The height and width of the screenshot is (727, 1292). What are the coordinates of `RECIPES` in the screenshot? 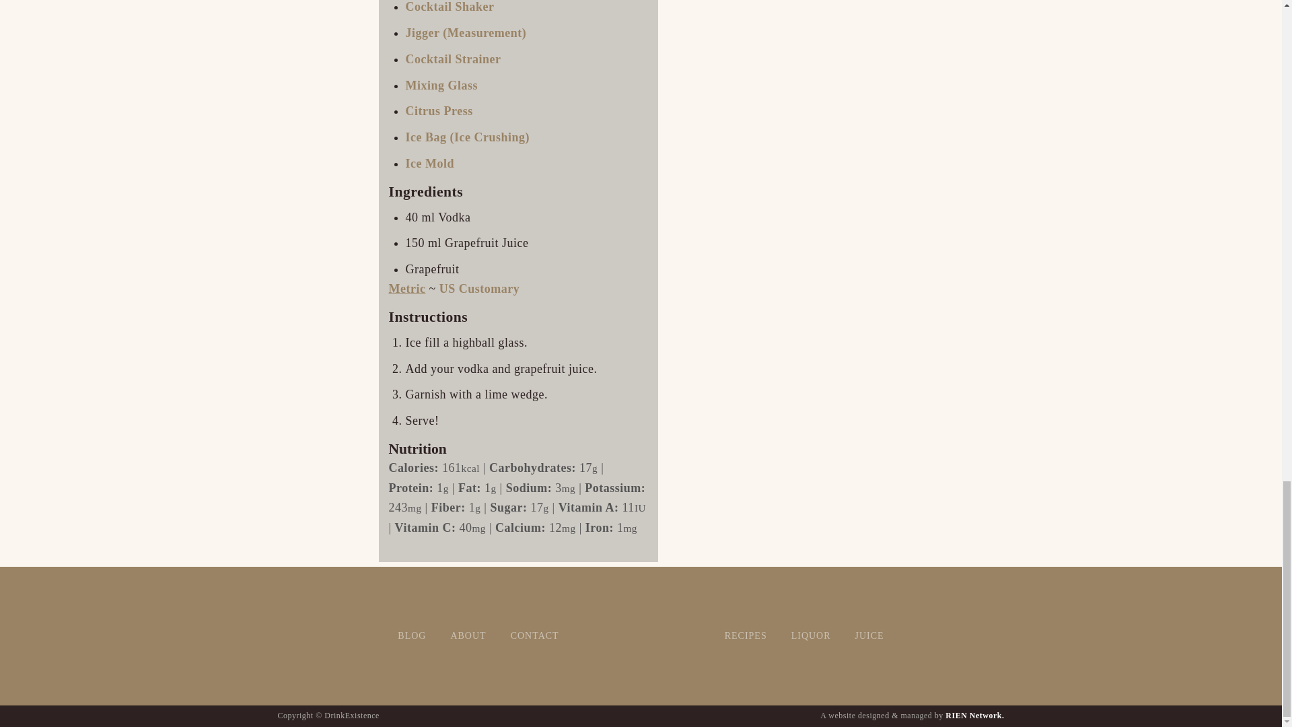 It's located at (746, 635).